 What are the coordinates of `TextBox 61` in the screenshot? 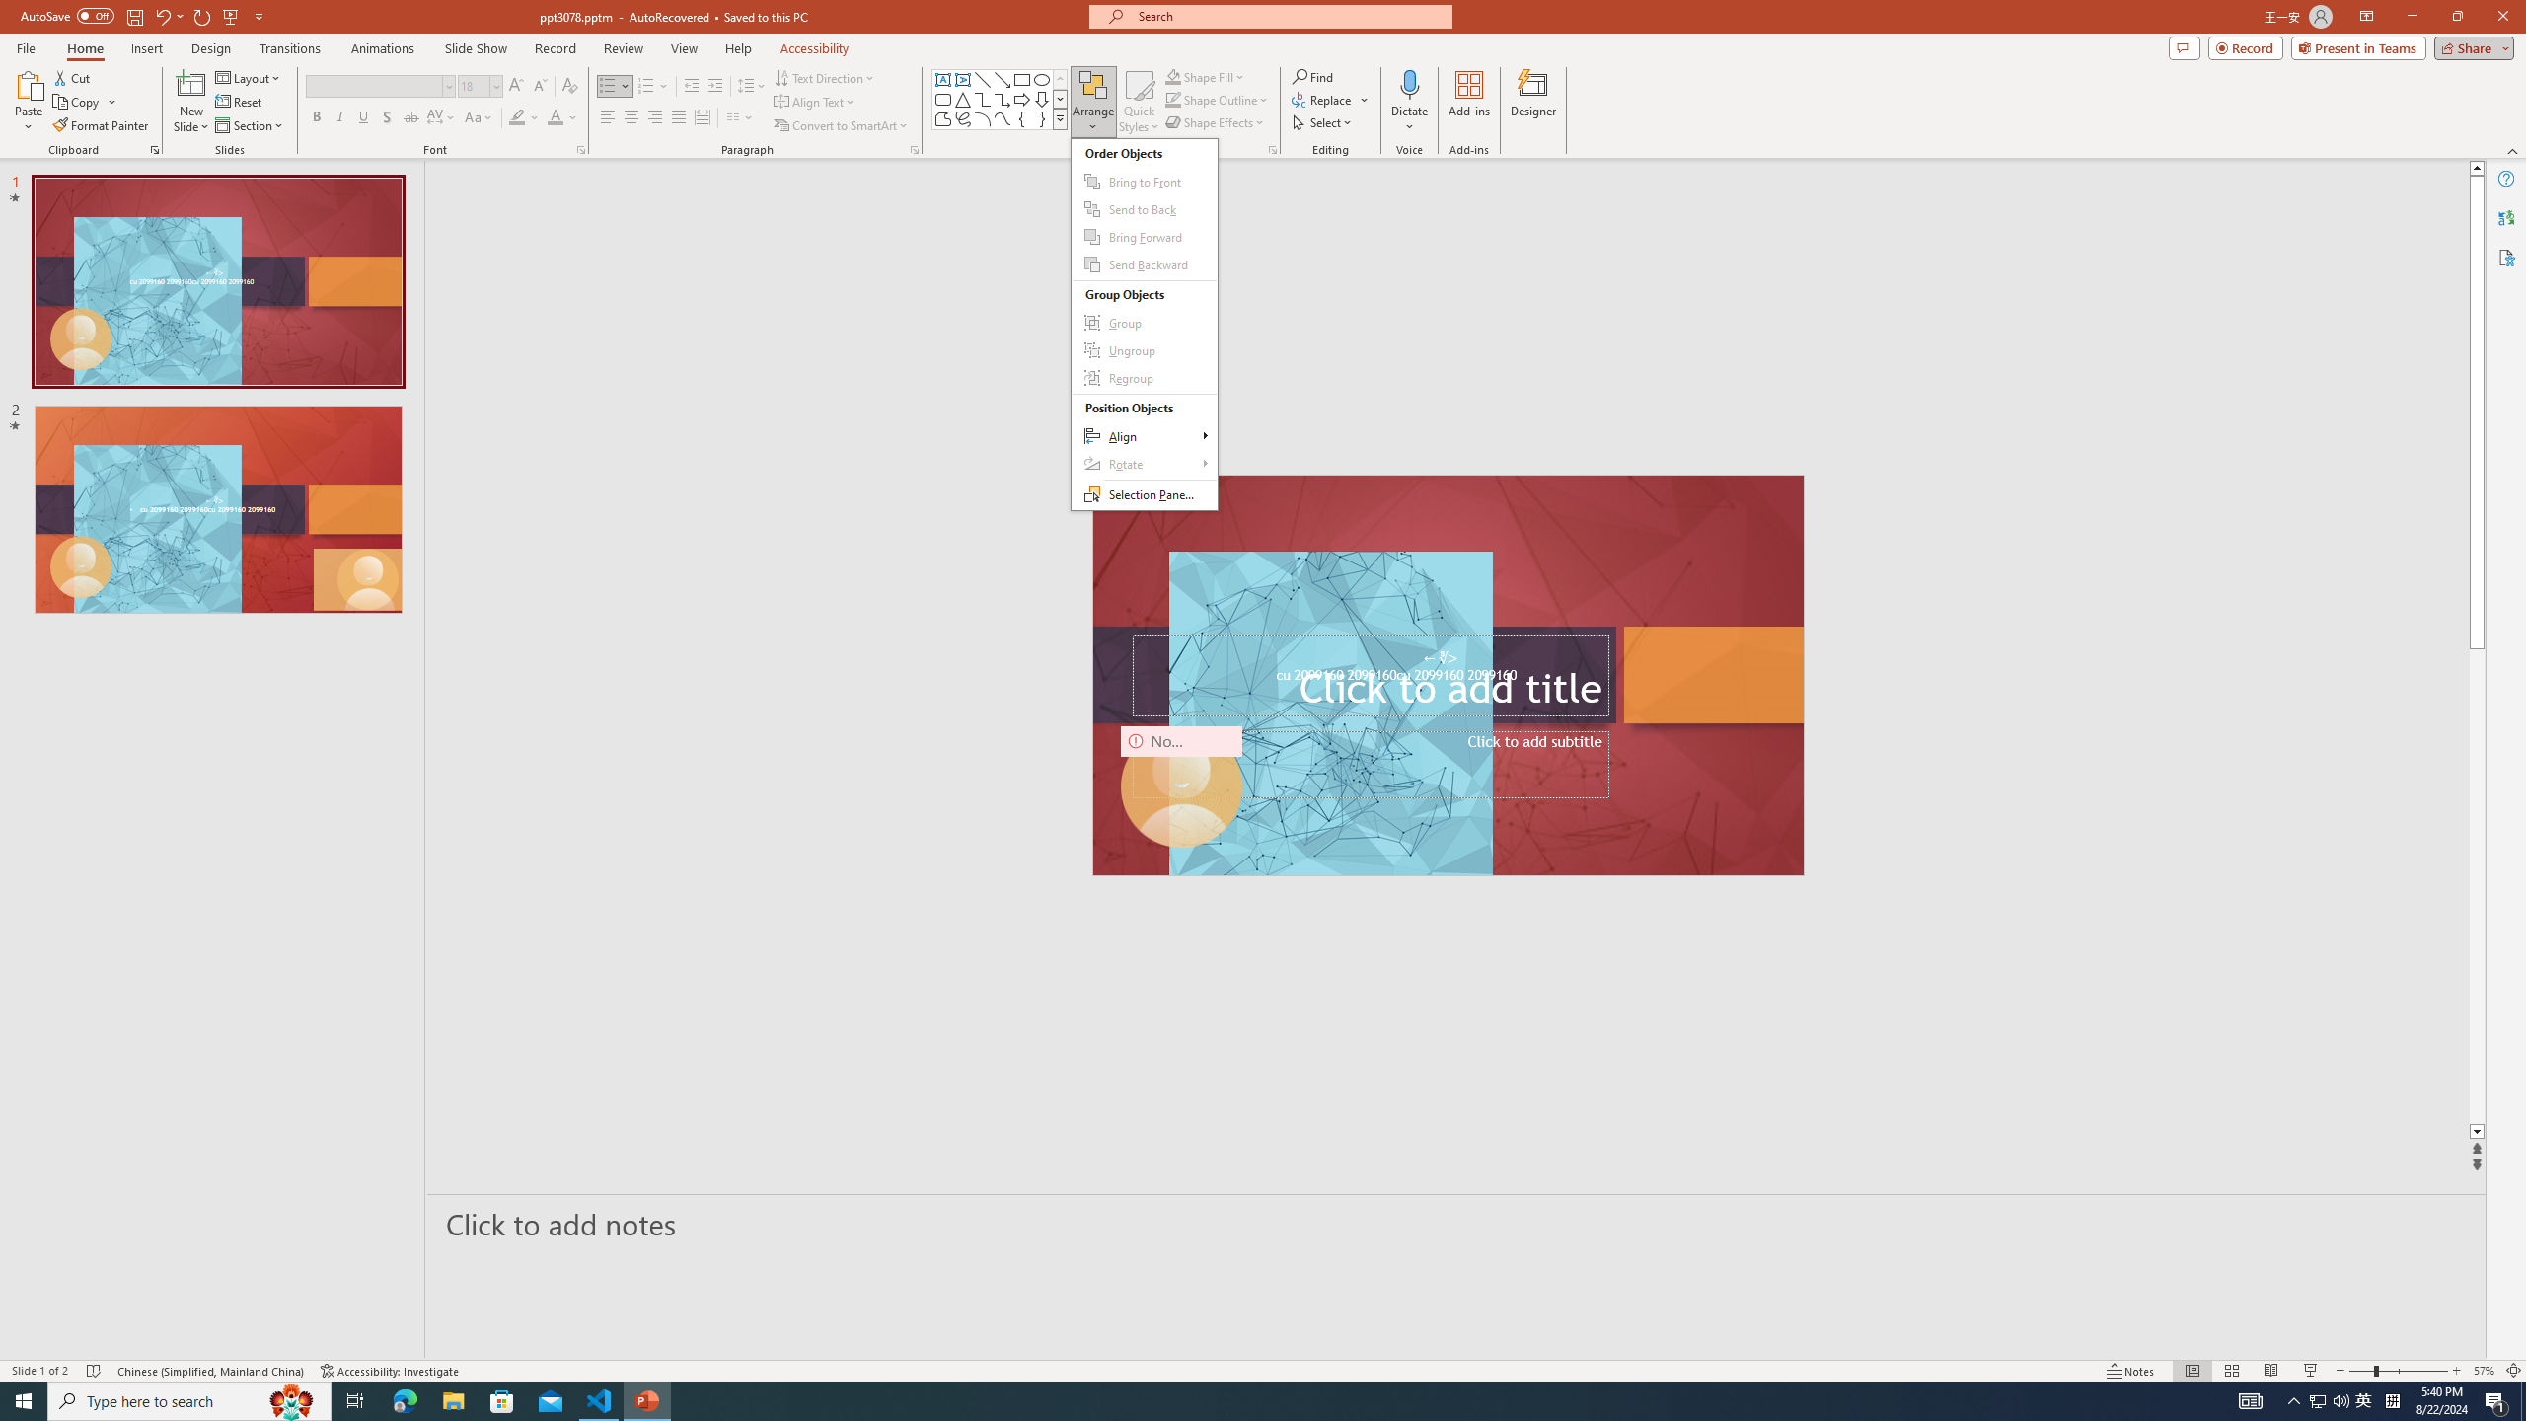 It's located at (1447, 677).